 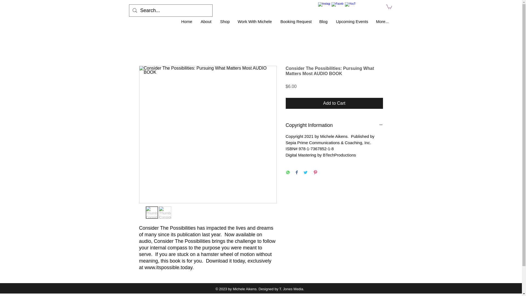 What do you see at coordinates (186, 21) in the screenshot?
I see `Home` at bounding box center [186, 21].